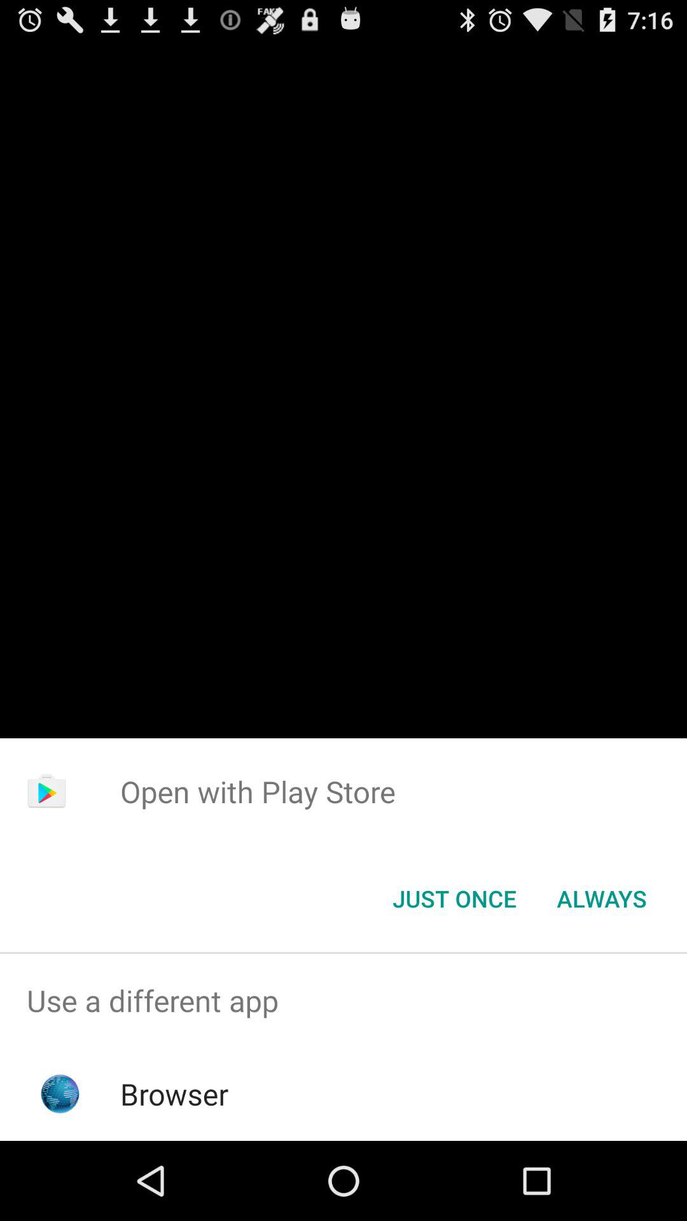 The width and height of the screenshot is (687, 1221). I want to click on choose just once icon, so click(454, 899).